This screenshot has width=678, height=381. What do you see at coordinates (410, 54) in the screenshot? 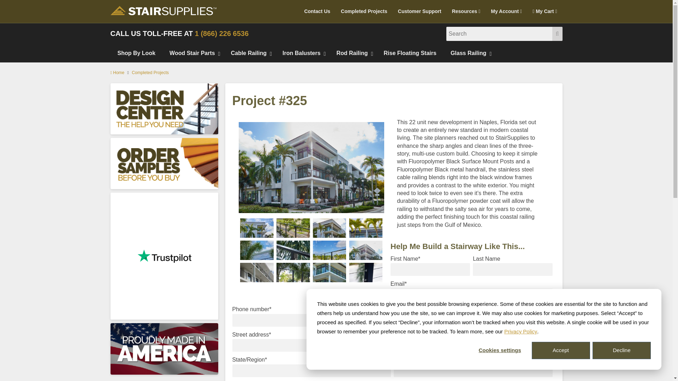
I see `Rise Floating Stairs` at bounding box center [410, 54].